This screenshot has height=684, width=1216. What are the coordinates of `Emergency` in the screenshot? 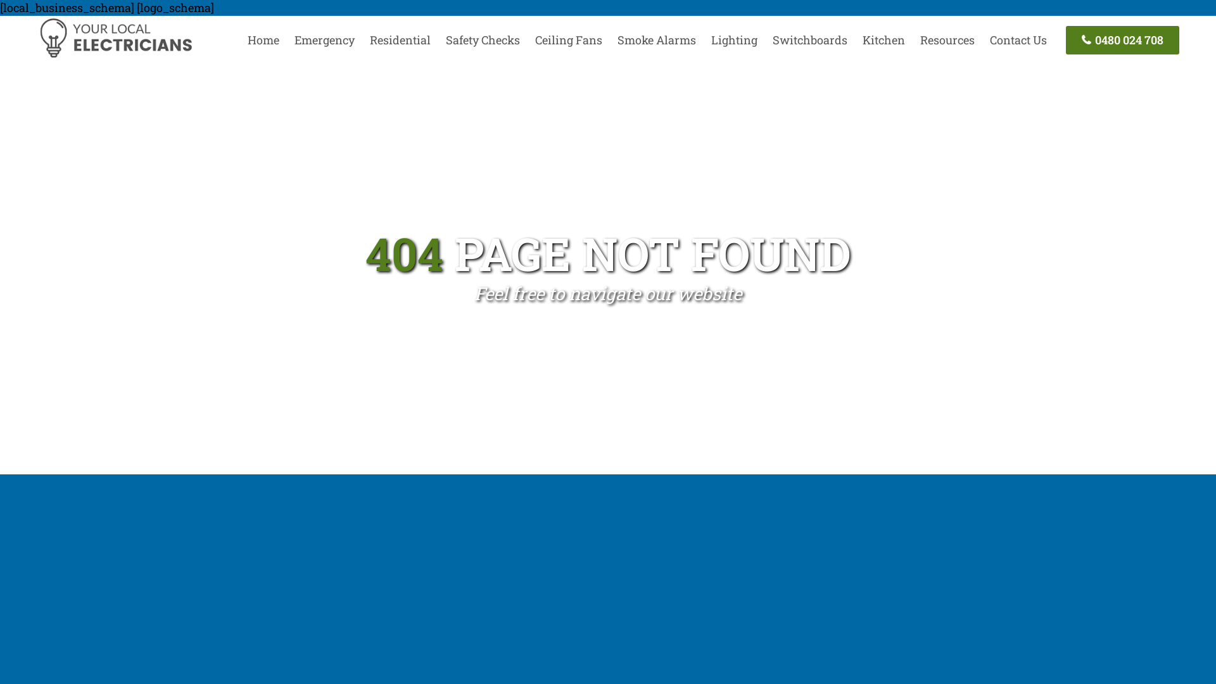 It's located at (324, 40).